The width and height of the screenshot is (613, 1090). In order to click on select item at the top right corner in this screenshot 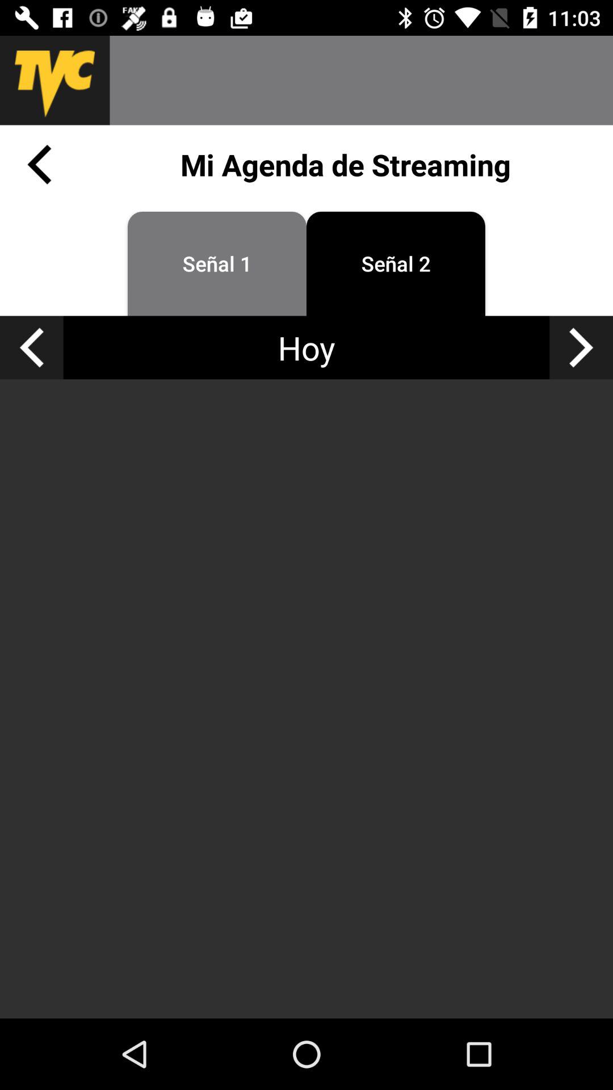, I will do `click(581, 347)`.